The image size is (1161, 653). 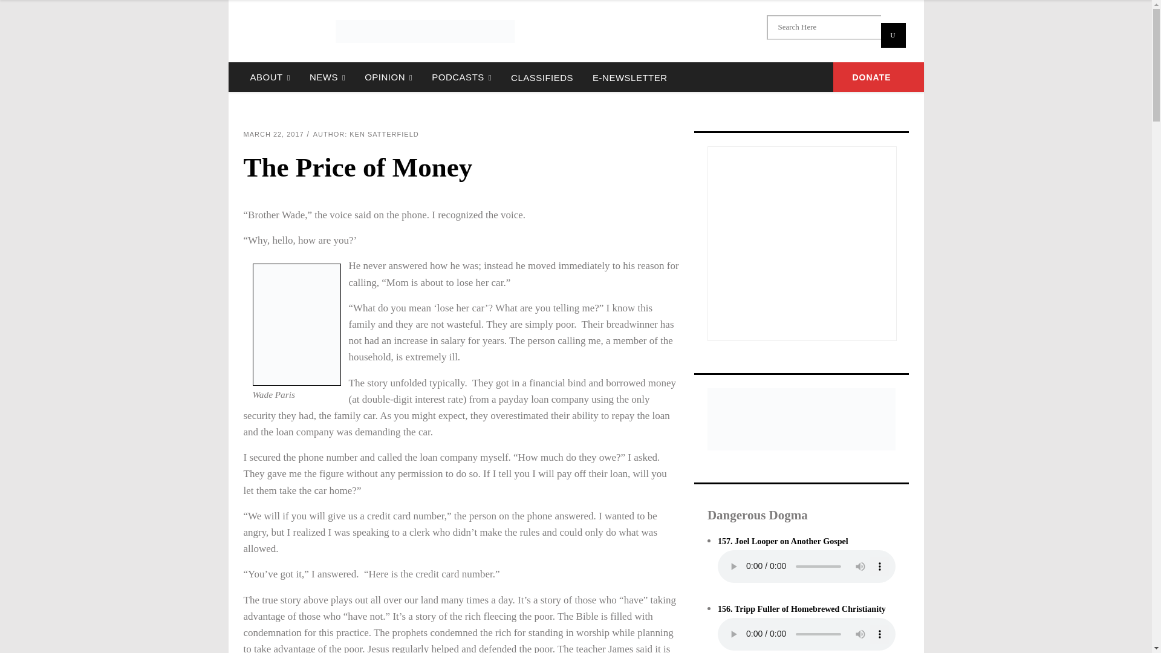 What do you see at coordinates (327, 77) in the screenshot?
I see `NEWS` at bounding box center [327, 77].